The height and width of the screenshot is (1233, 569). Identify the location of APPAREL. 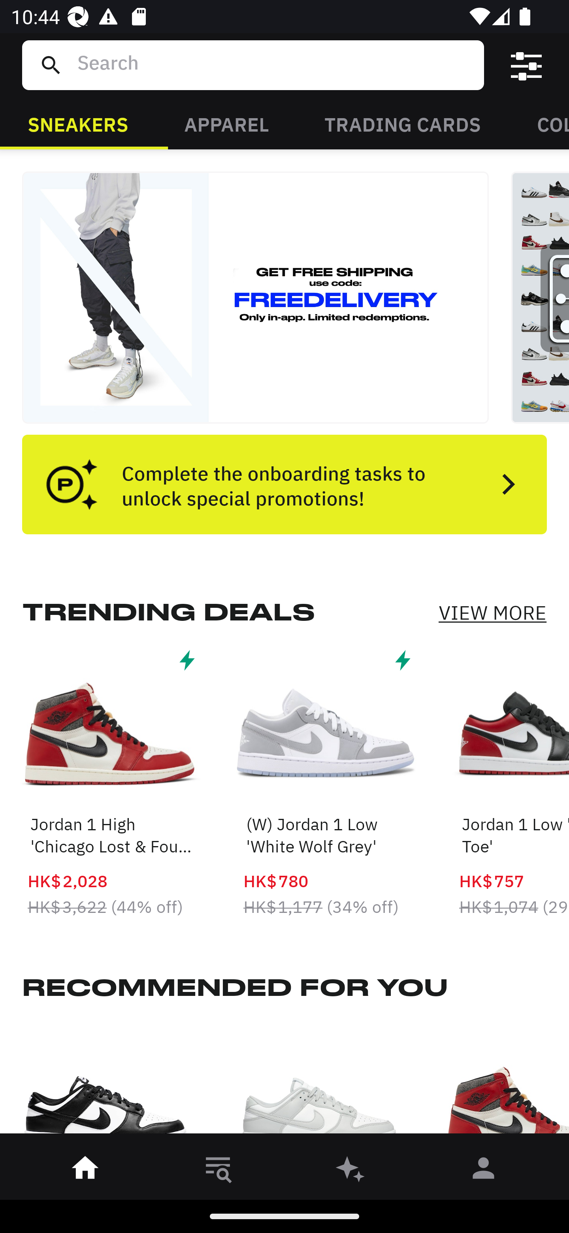
(226, 123).